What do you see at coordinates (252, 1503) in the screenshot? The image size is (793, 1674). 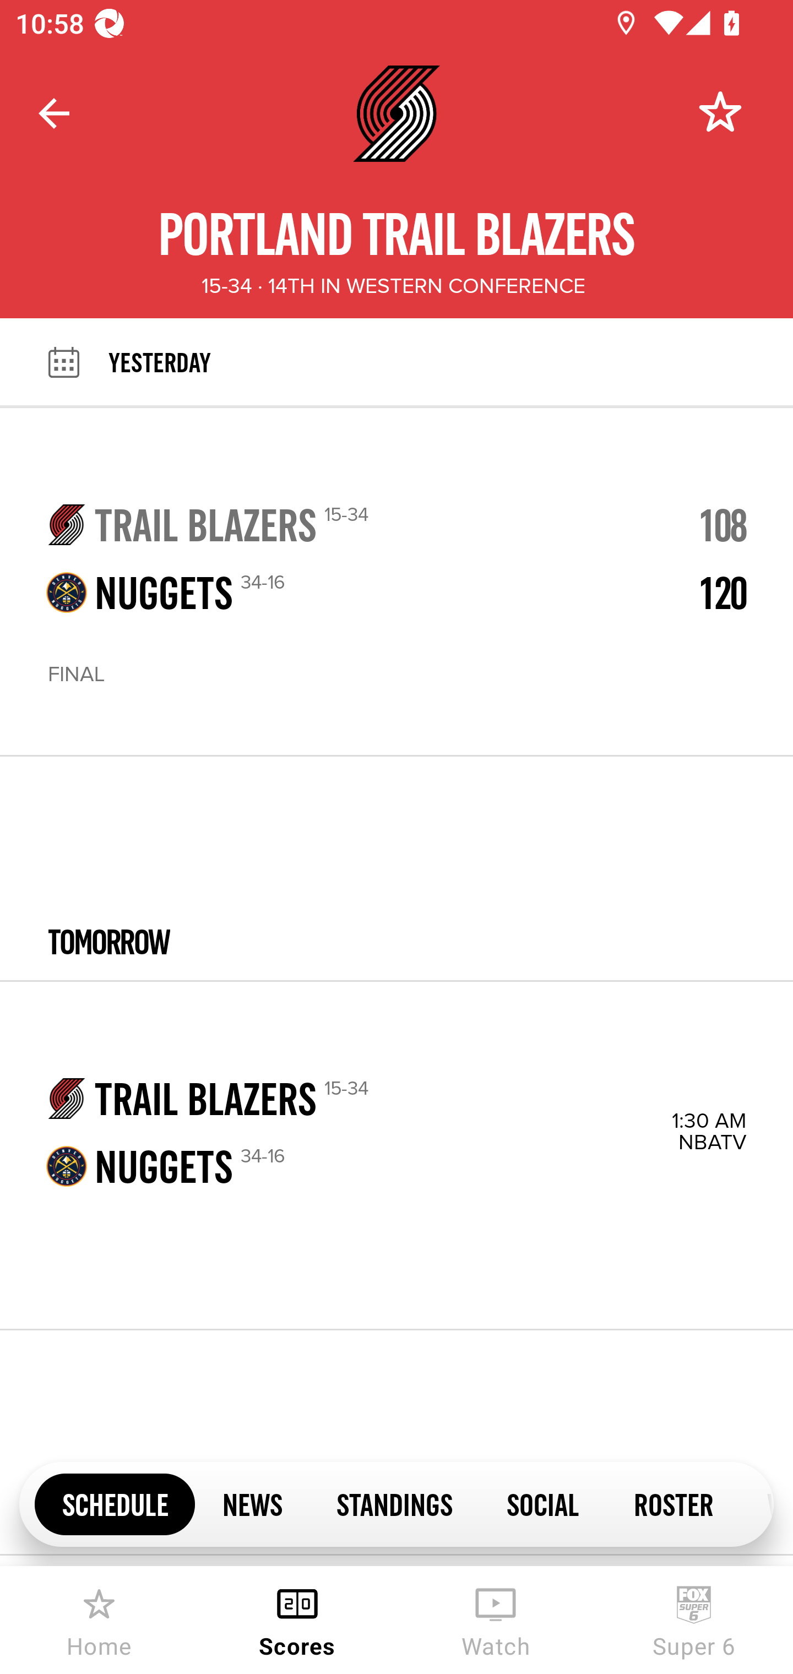 I see `NEWS` at bounding box center [252, 1503].